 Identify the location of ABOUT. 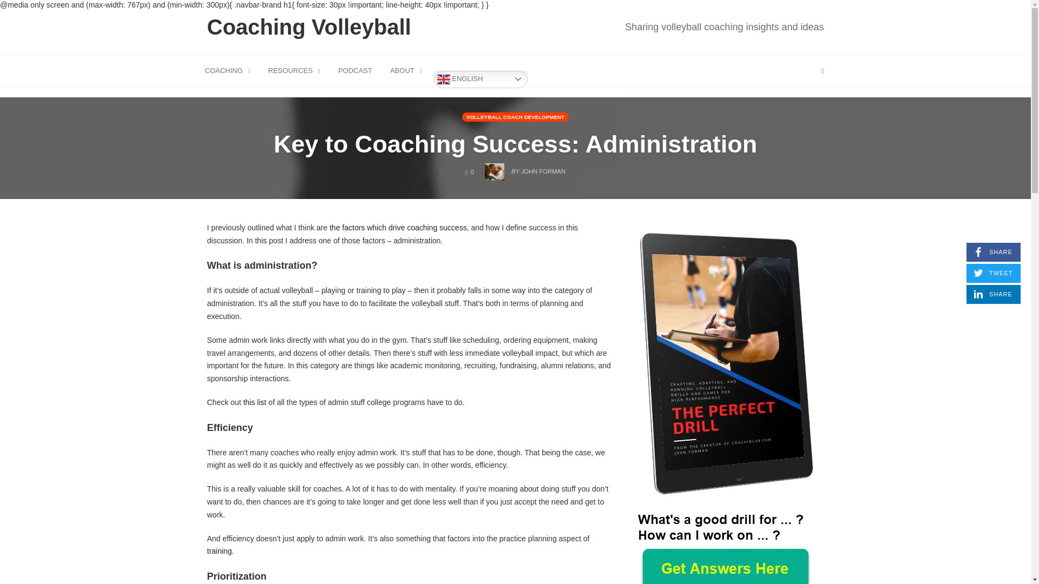
(310, 27).